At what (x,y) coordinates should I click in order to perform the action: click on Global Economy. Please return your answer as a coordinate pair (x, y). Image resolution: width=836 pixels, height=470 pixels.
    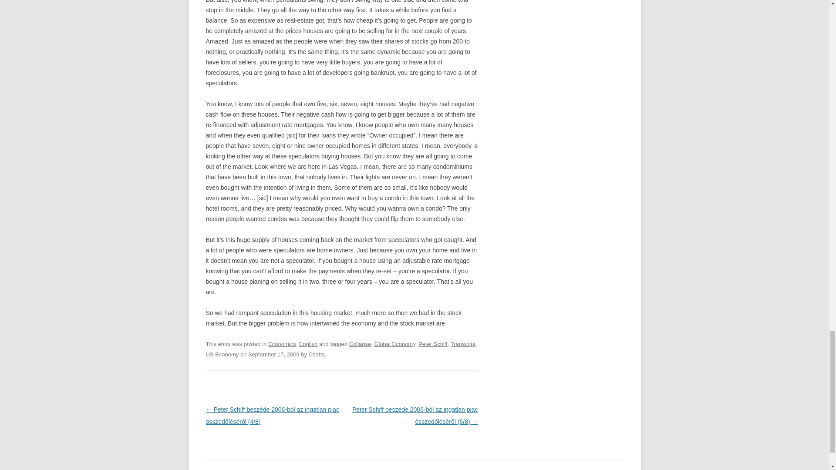
    Looking at the image, I should click on (394, 344).